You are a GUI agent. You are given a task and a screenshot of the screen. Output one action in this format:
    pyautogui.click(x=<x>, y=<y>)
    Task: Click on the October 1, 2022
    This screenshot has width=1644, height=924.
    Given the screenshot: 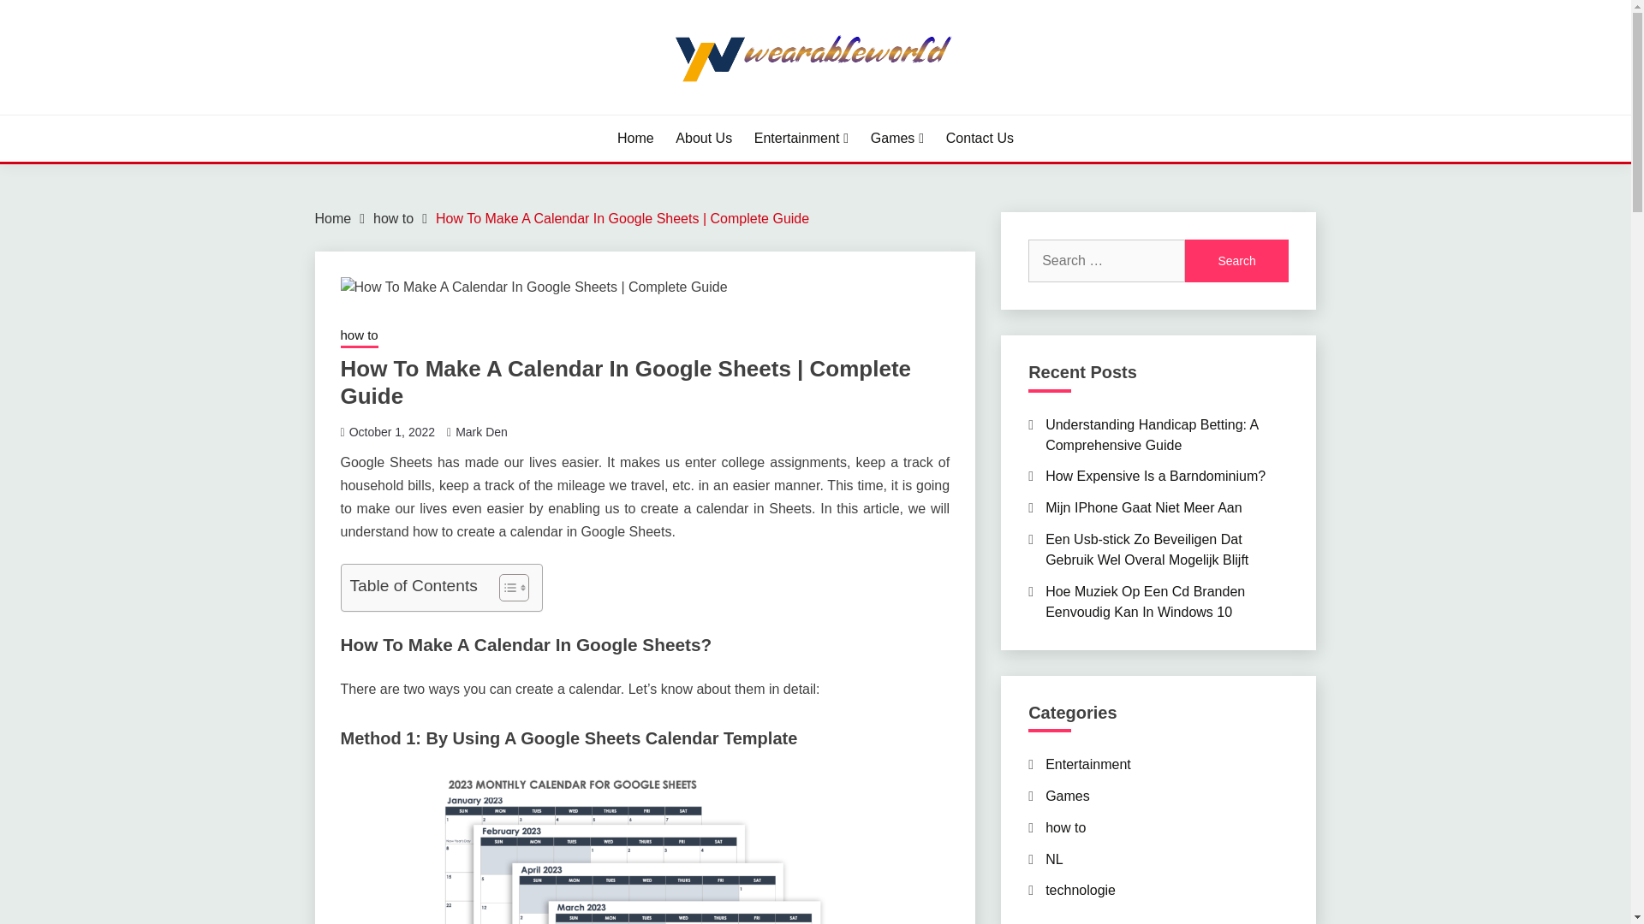 What is the action you would take?
    pyautogui.click(x=392, y=430)
    